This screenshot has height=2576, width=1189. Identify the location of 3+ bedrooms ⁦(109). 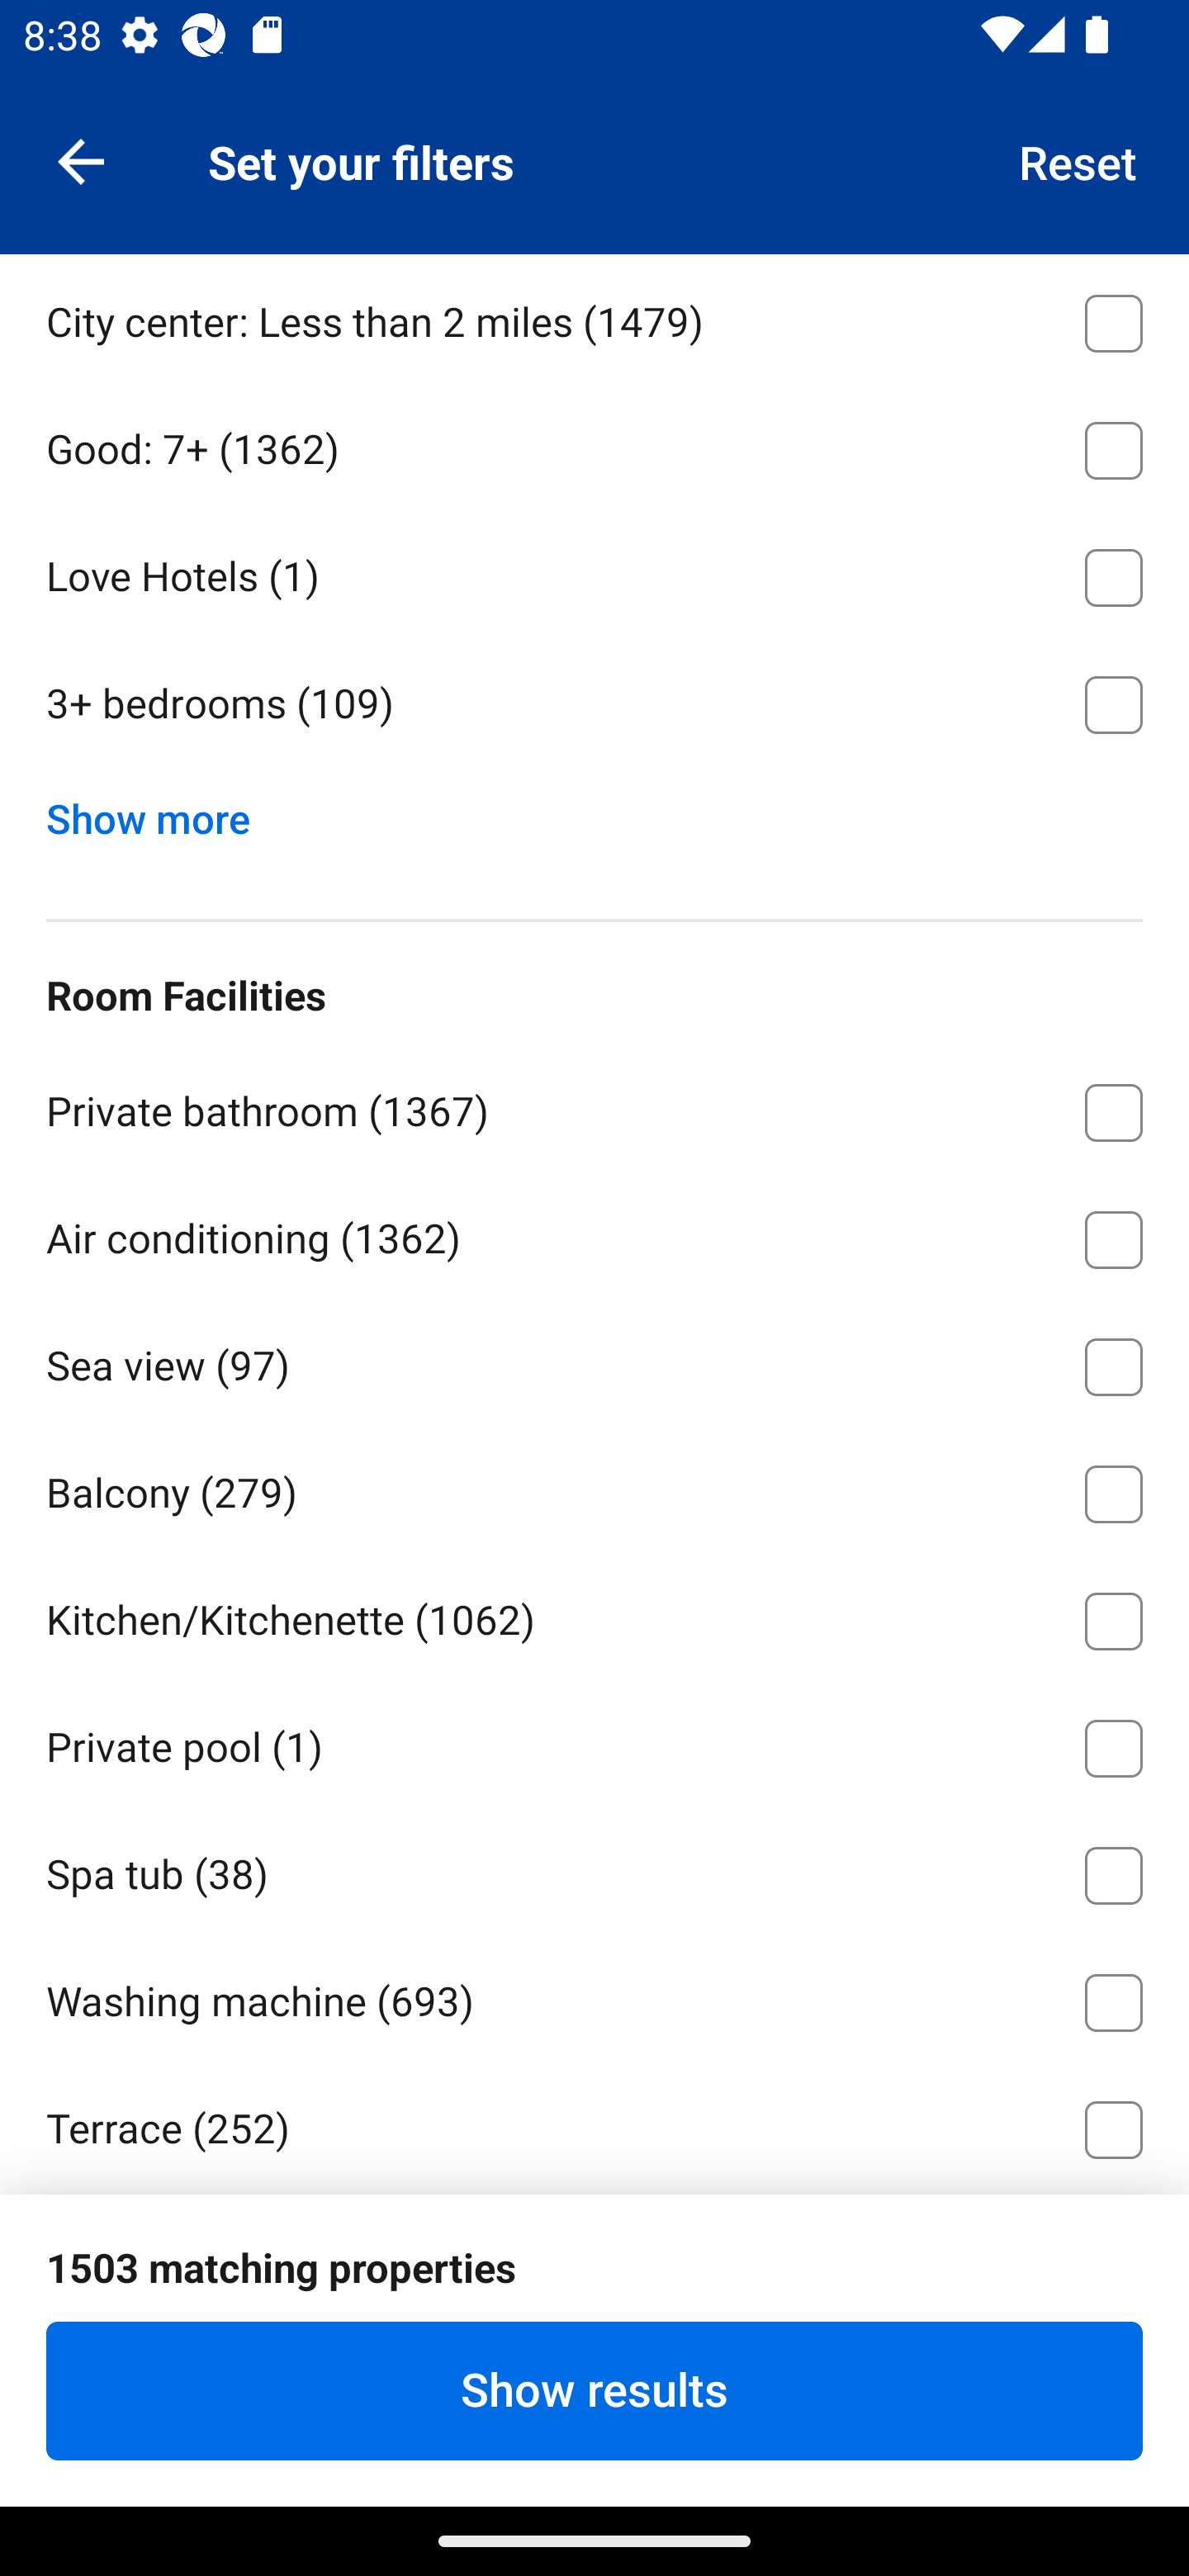
(594, 705).